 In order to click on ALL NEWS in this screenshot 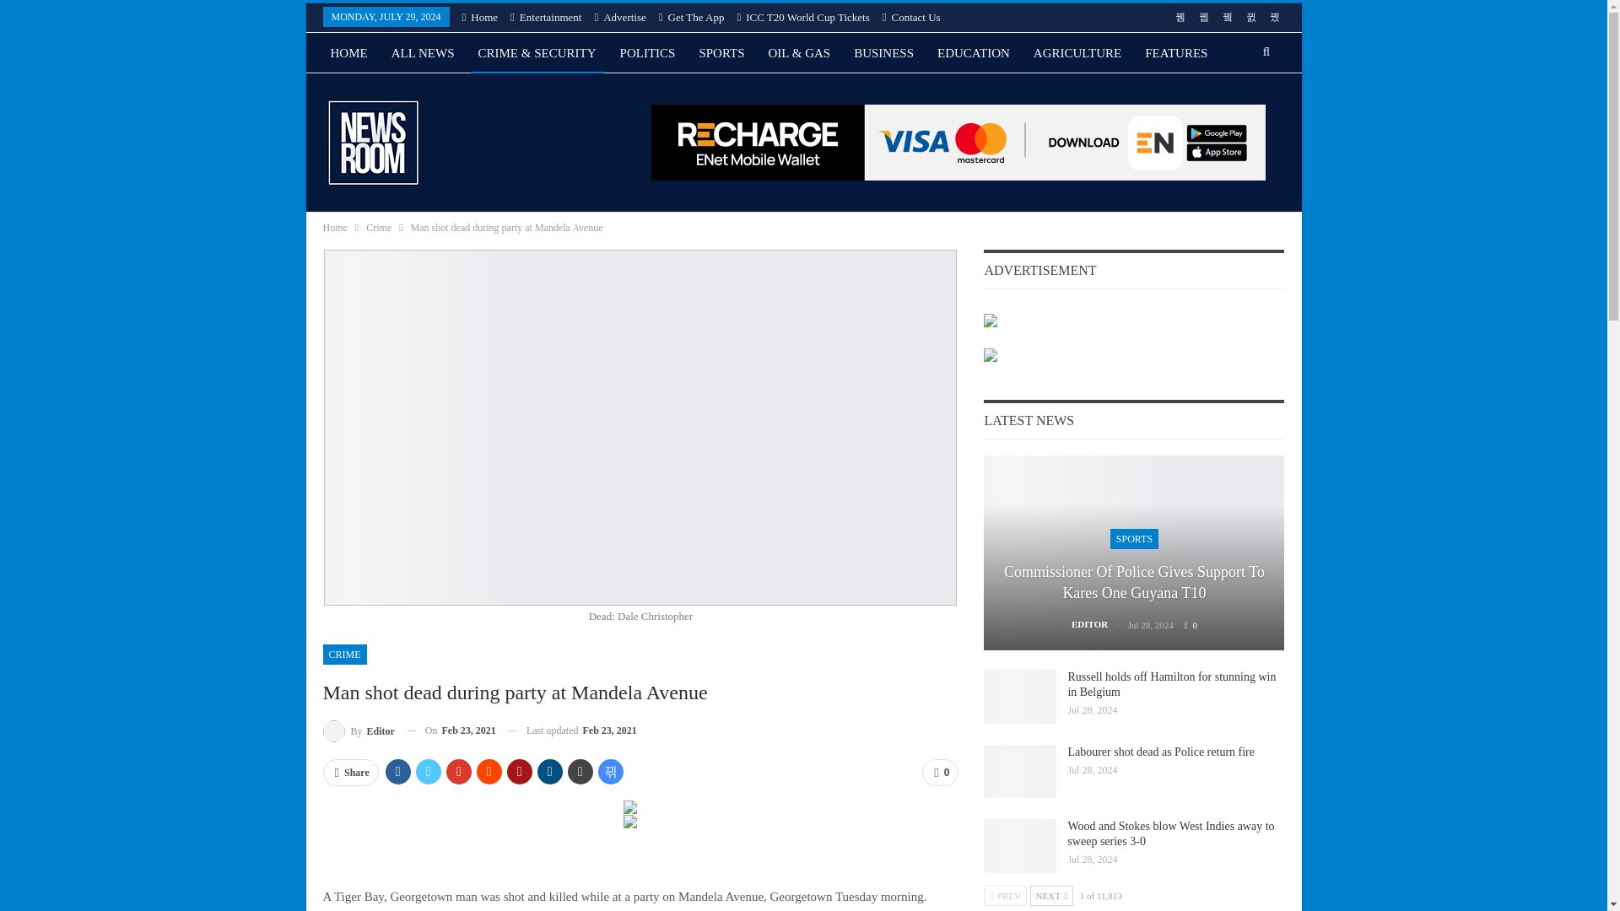, I will do `click(423, 52)`.